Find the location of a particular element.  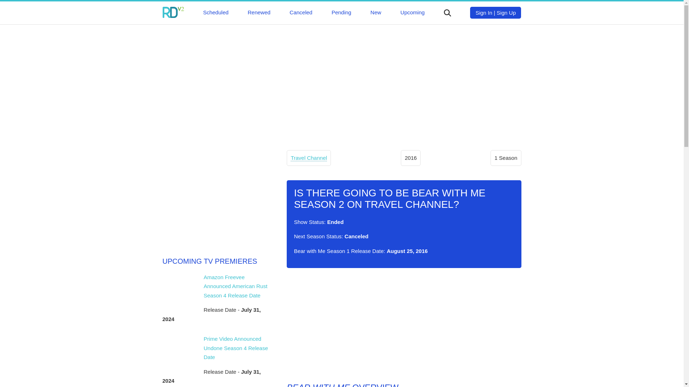

Upcoming is located at coordinates (413, 12).